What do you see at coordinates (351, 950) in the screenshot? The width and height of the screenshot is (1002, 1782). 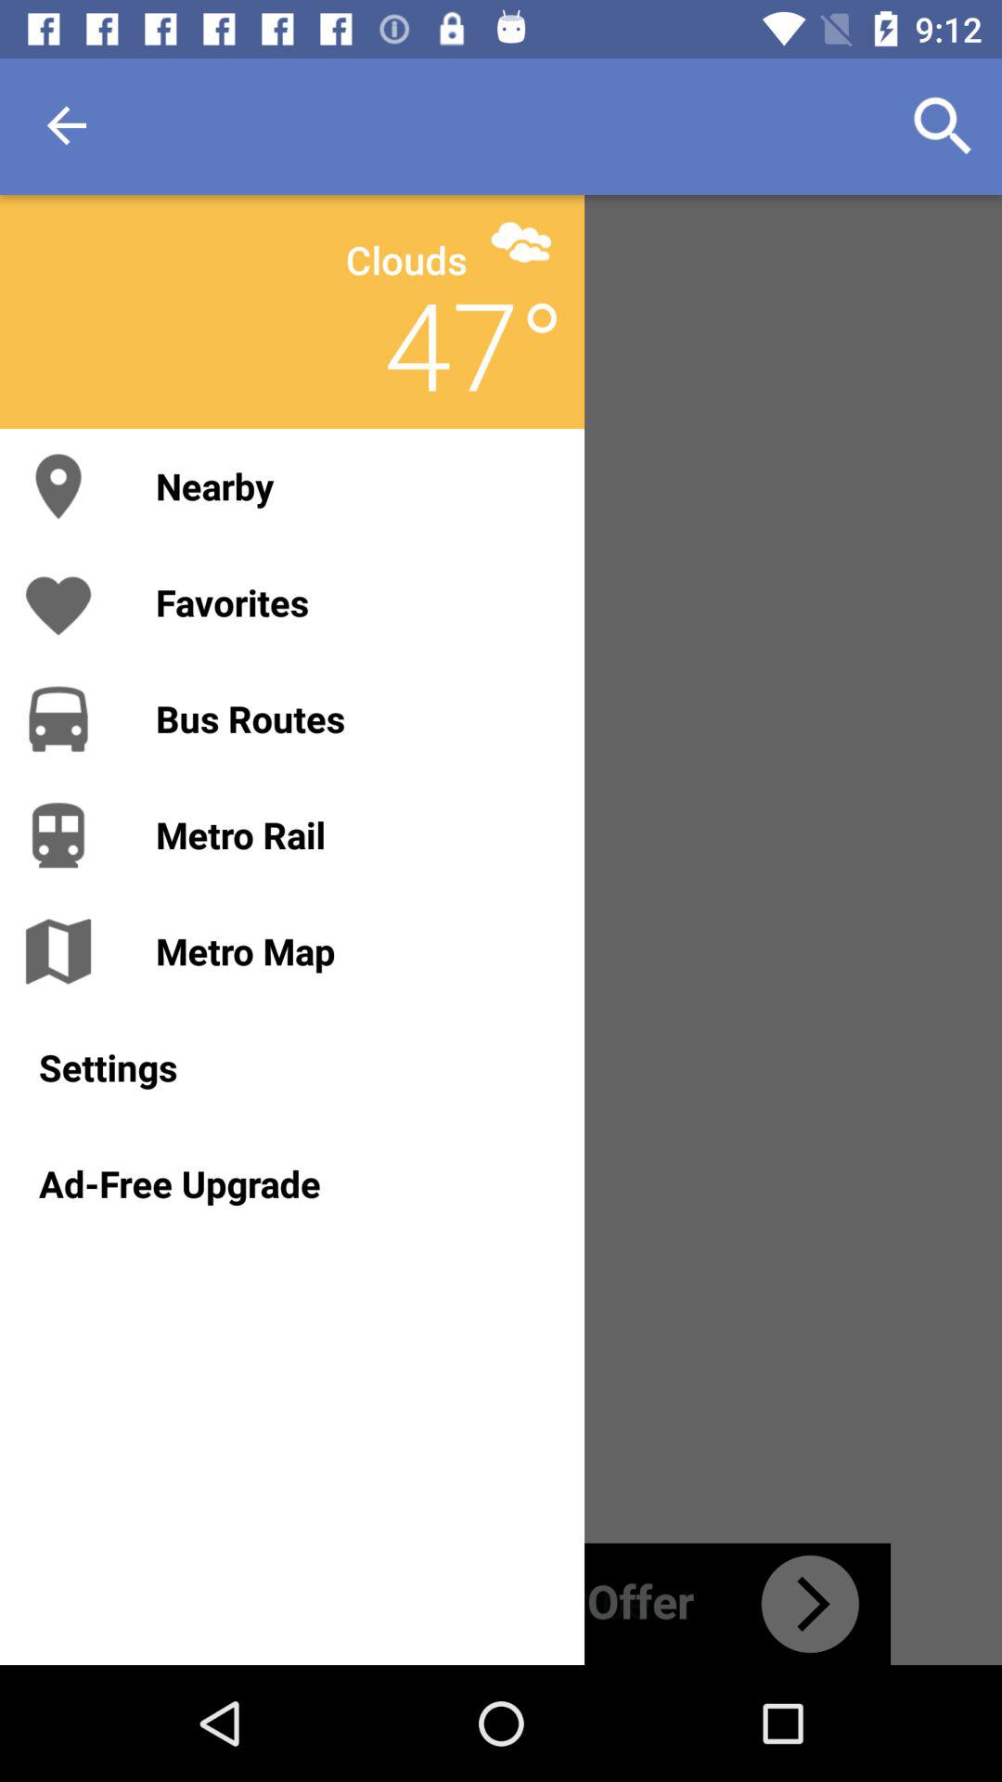 I see `scroll until the metro map` at bounding box center [351, 950].